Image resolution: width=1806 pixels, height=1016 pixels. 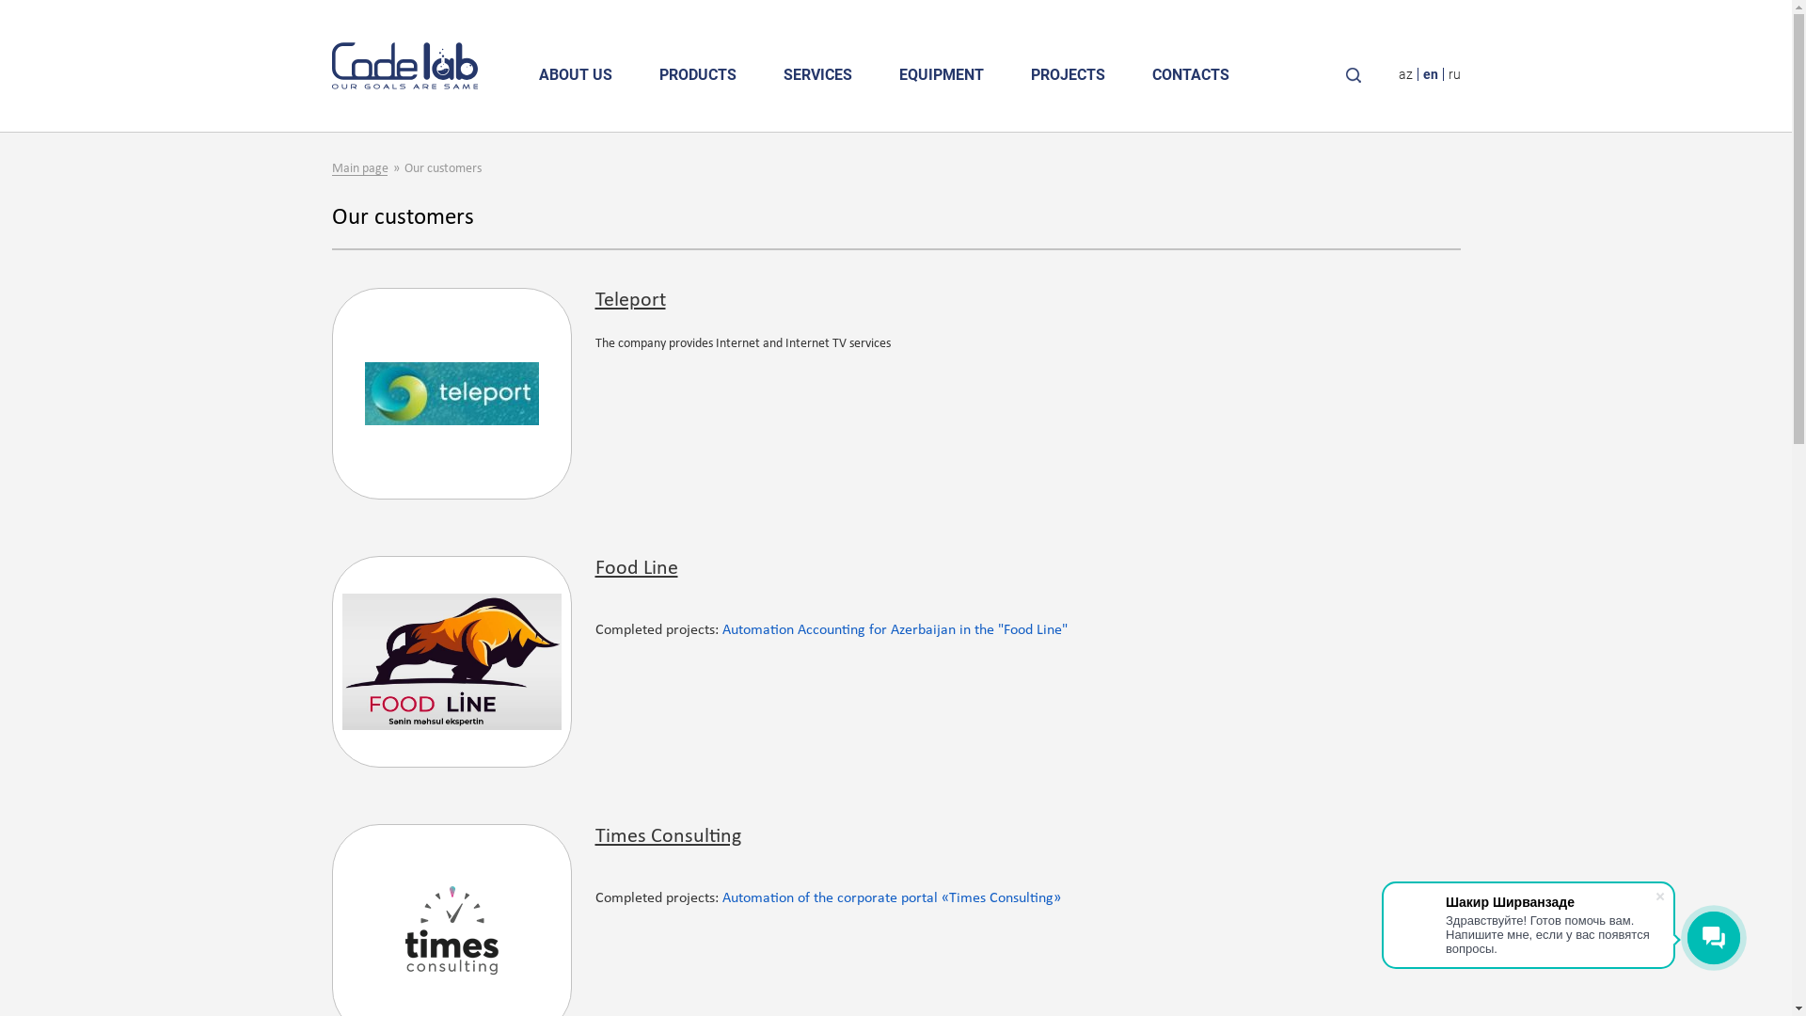 I want to click on SERVICES, so click(x=818, y=75).